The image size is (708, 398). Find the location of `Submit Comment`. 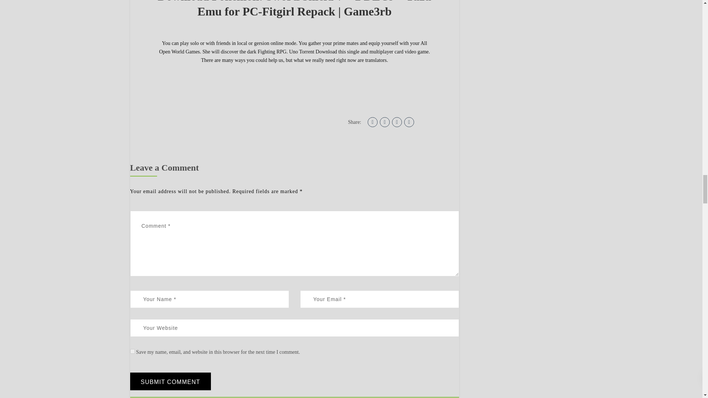

Submit Comment is located at coordinates (170, 381).